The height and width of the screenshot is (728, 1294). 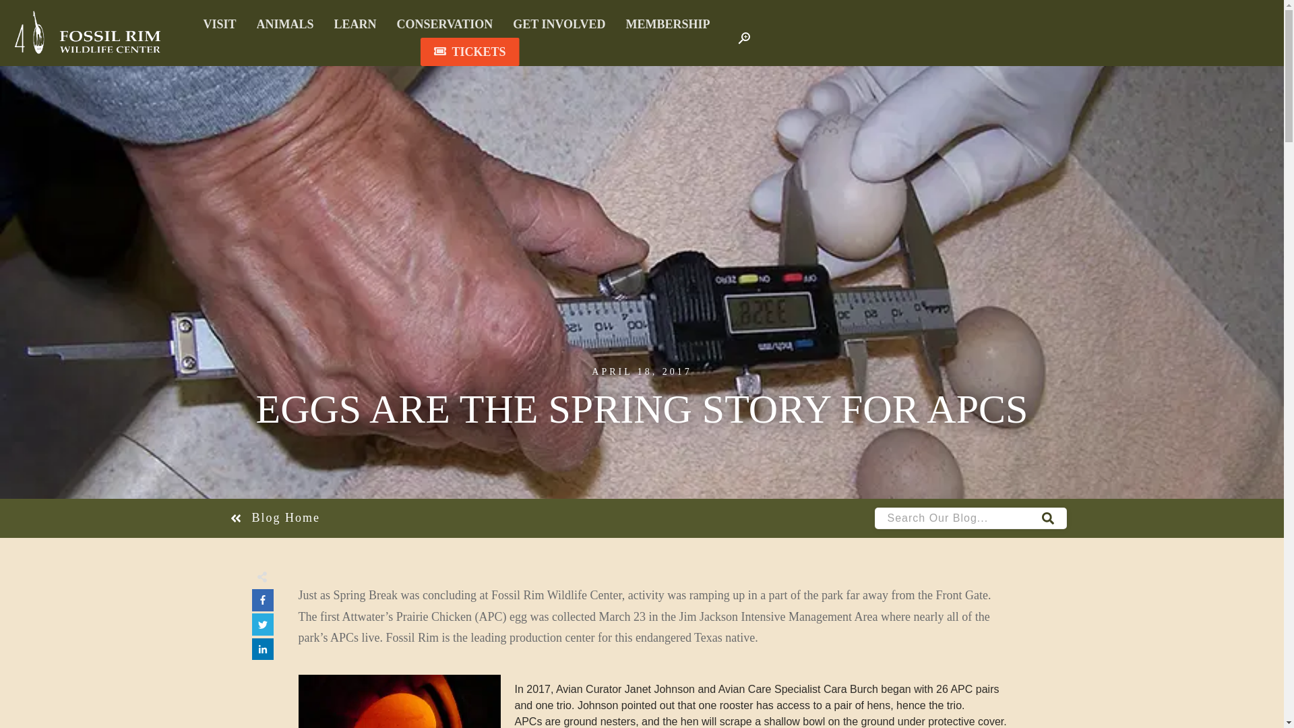 What do you see at coordinates (285, 24) in the screenshot?
I see `ANIMALS` at bounding box center [285, 24].